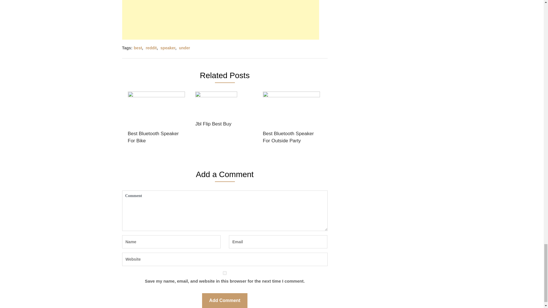 The height and width of the screenshot is (308, 548). What do you see at coordinates (216, 111) in the screenshot?
I see `Jbl Flip Best Buy` at bounding box center [216, 111].